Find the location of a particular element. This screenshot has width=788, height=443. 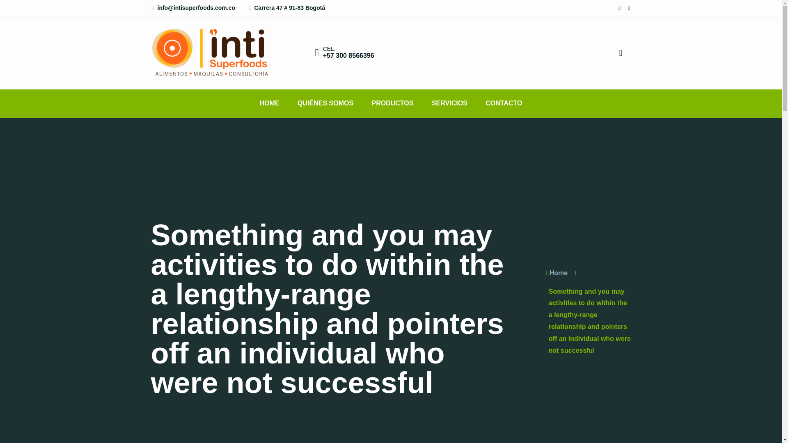

HOME is located at coordinates (269, 103).